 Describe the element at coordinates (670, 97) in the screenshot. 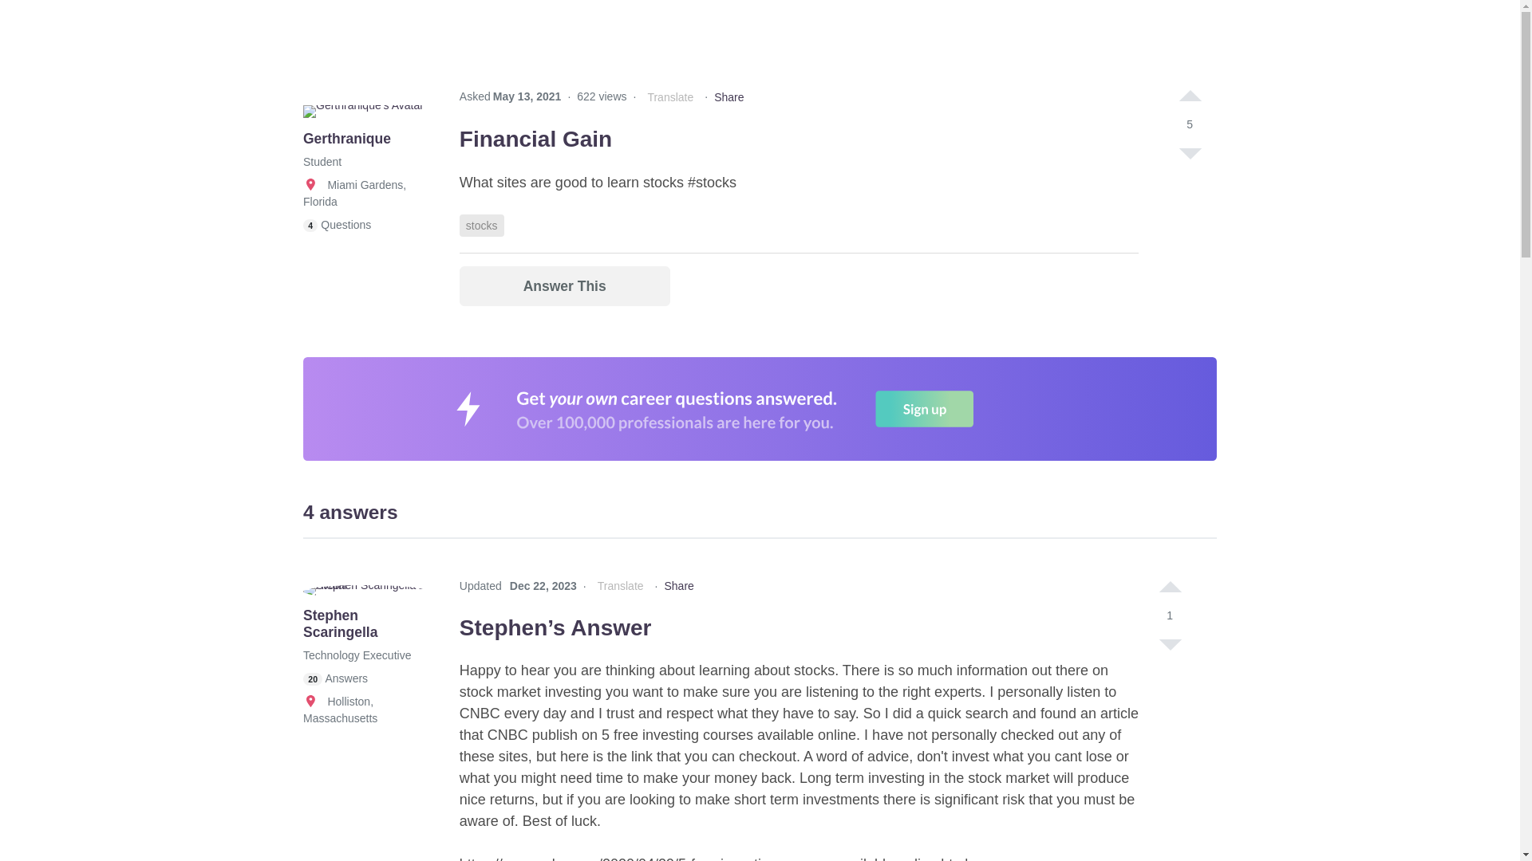

I see `Translate` at that location.